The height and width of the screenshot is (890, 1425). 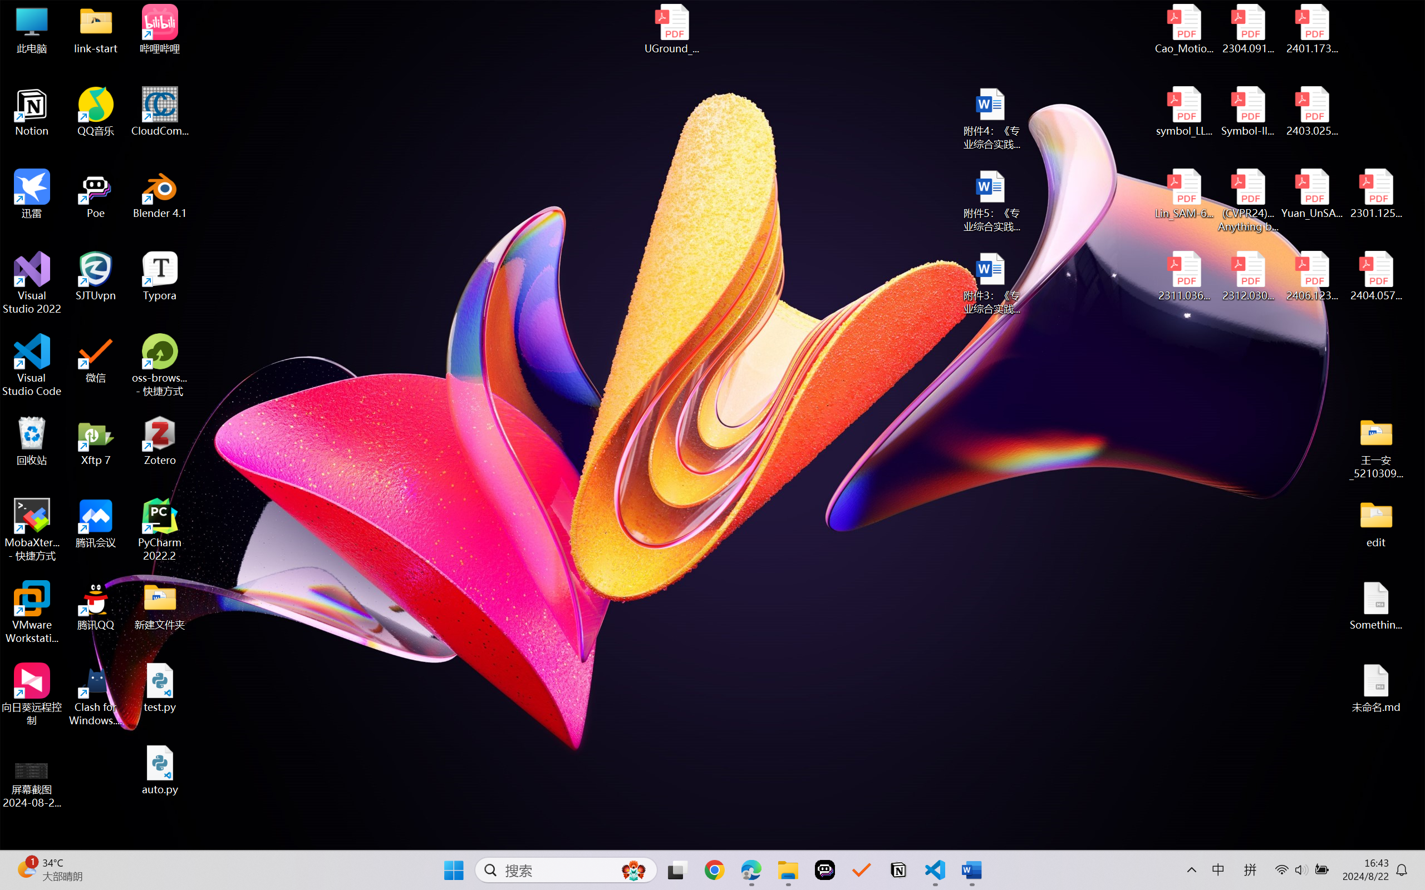 I want to click on Symbol-llm-v2.pdf, so click(x=1248, y=112).